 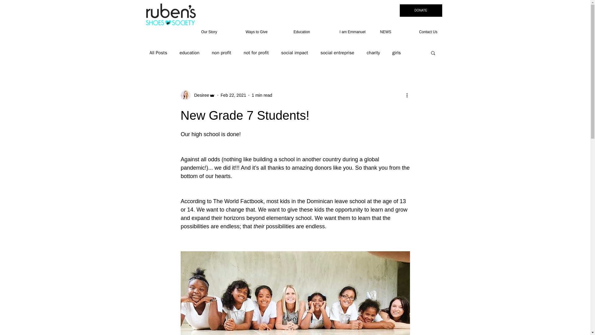 I want to click on not for profit, so click(x=256, y=52).